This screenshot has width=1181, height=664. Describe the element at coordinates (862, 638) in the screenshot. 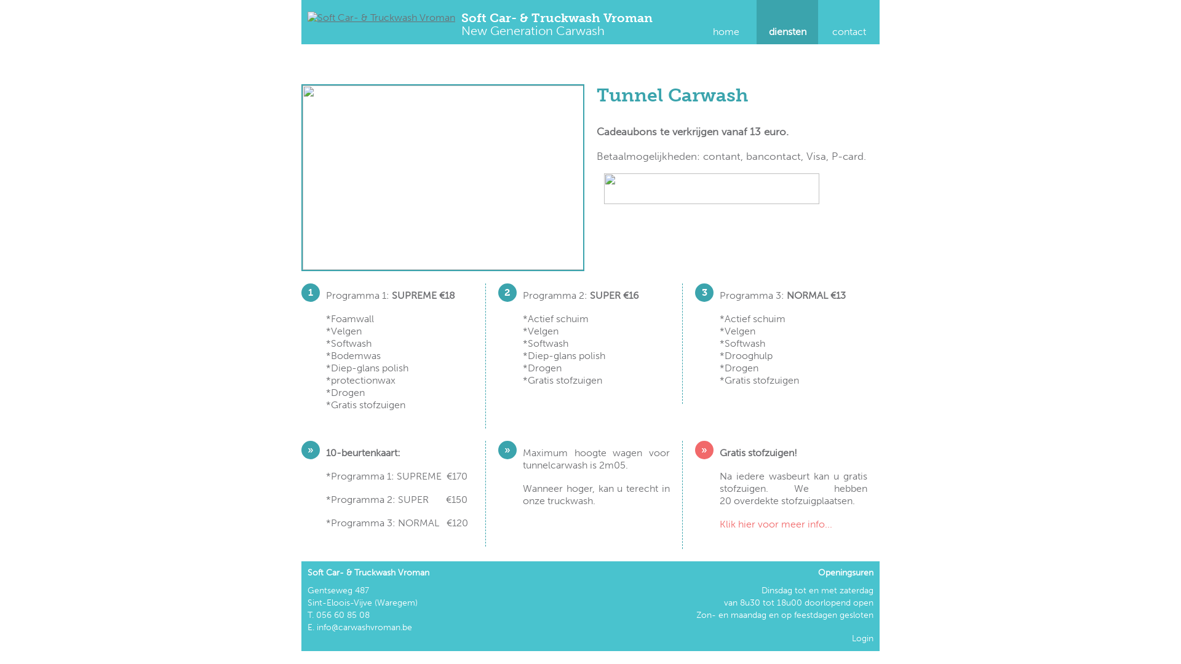

I see `Login` at that location.